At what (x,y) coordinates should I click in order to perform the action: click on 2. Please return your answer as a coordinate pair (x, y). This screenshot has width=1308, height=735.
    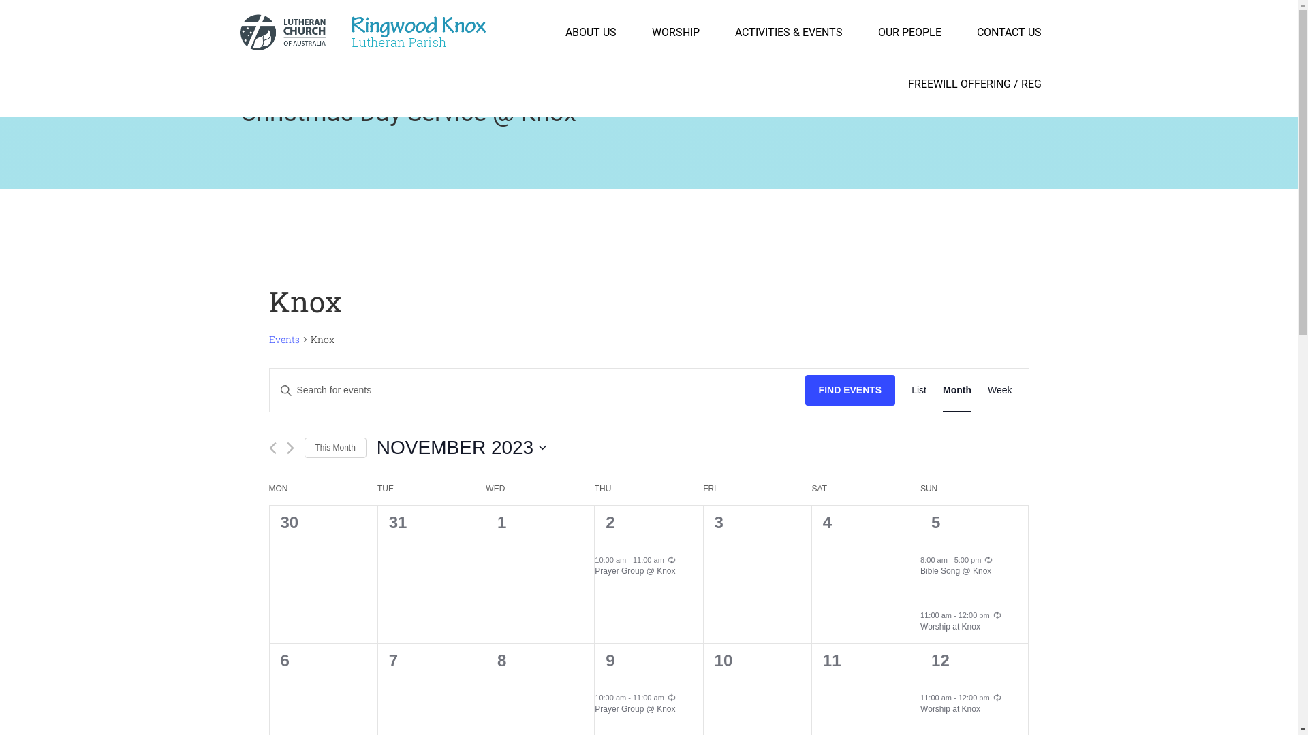
    Looking at the image, I should click on (610, 523).